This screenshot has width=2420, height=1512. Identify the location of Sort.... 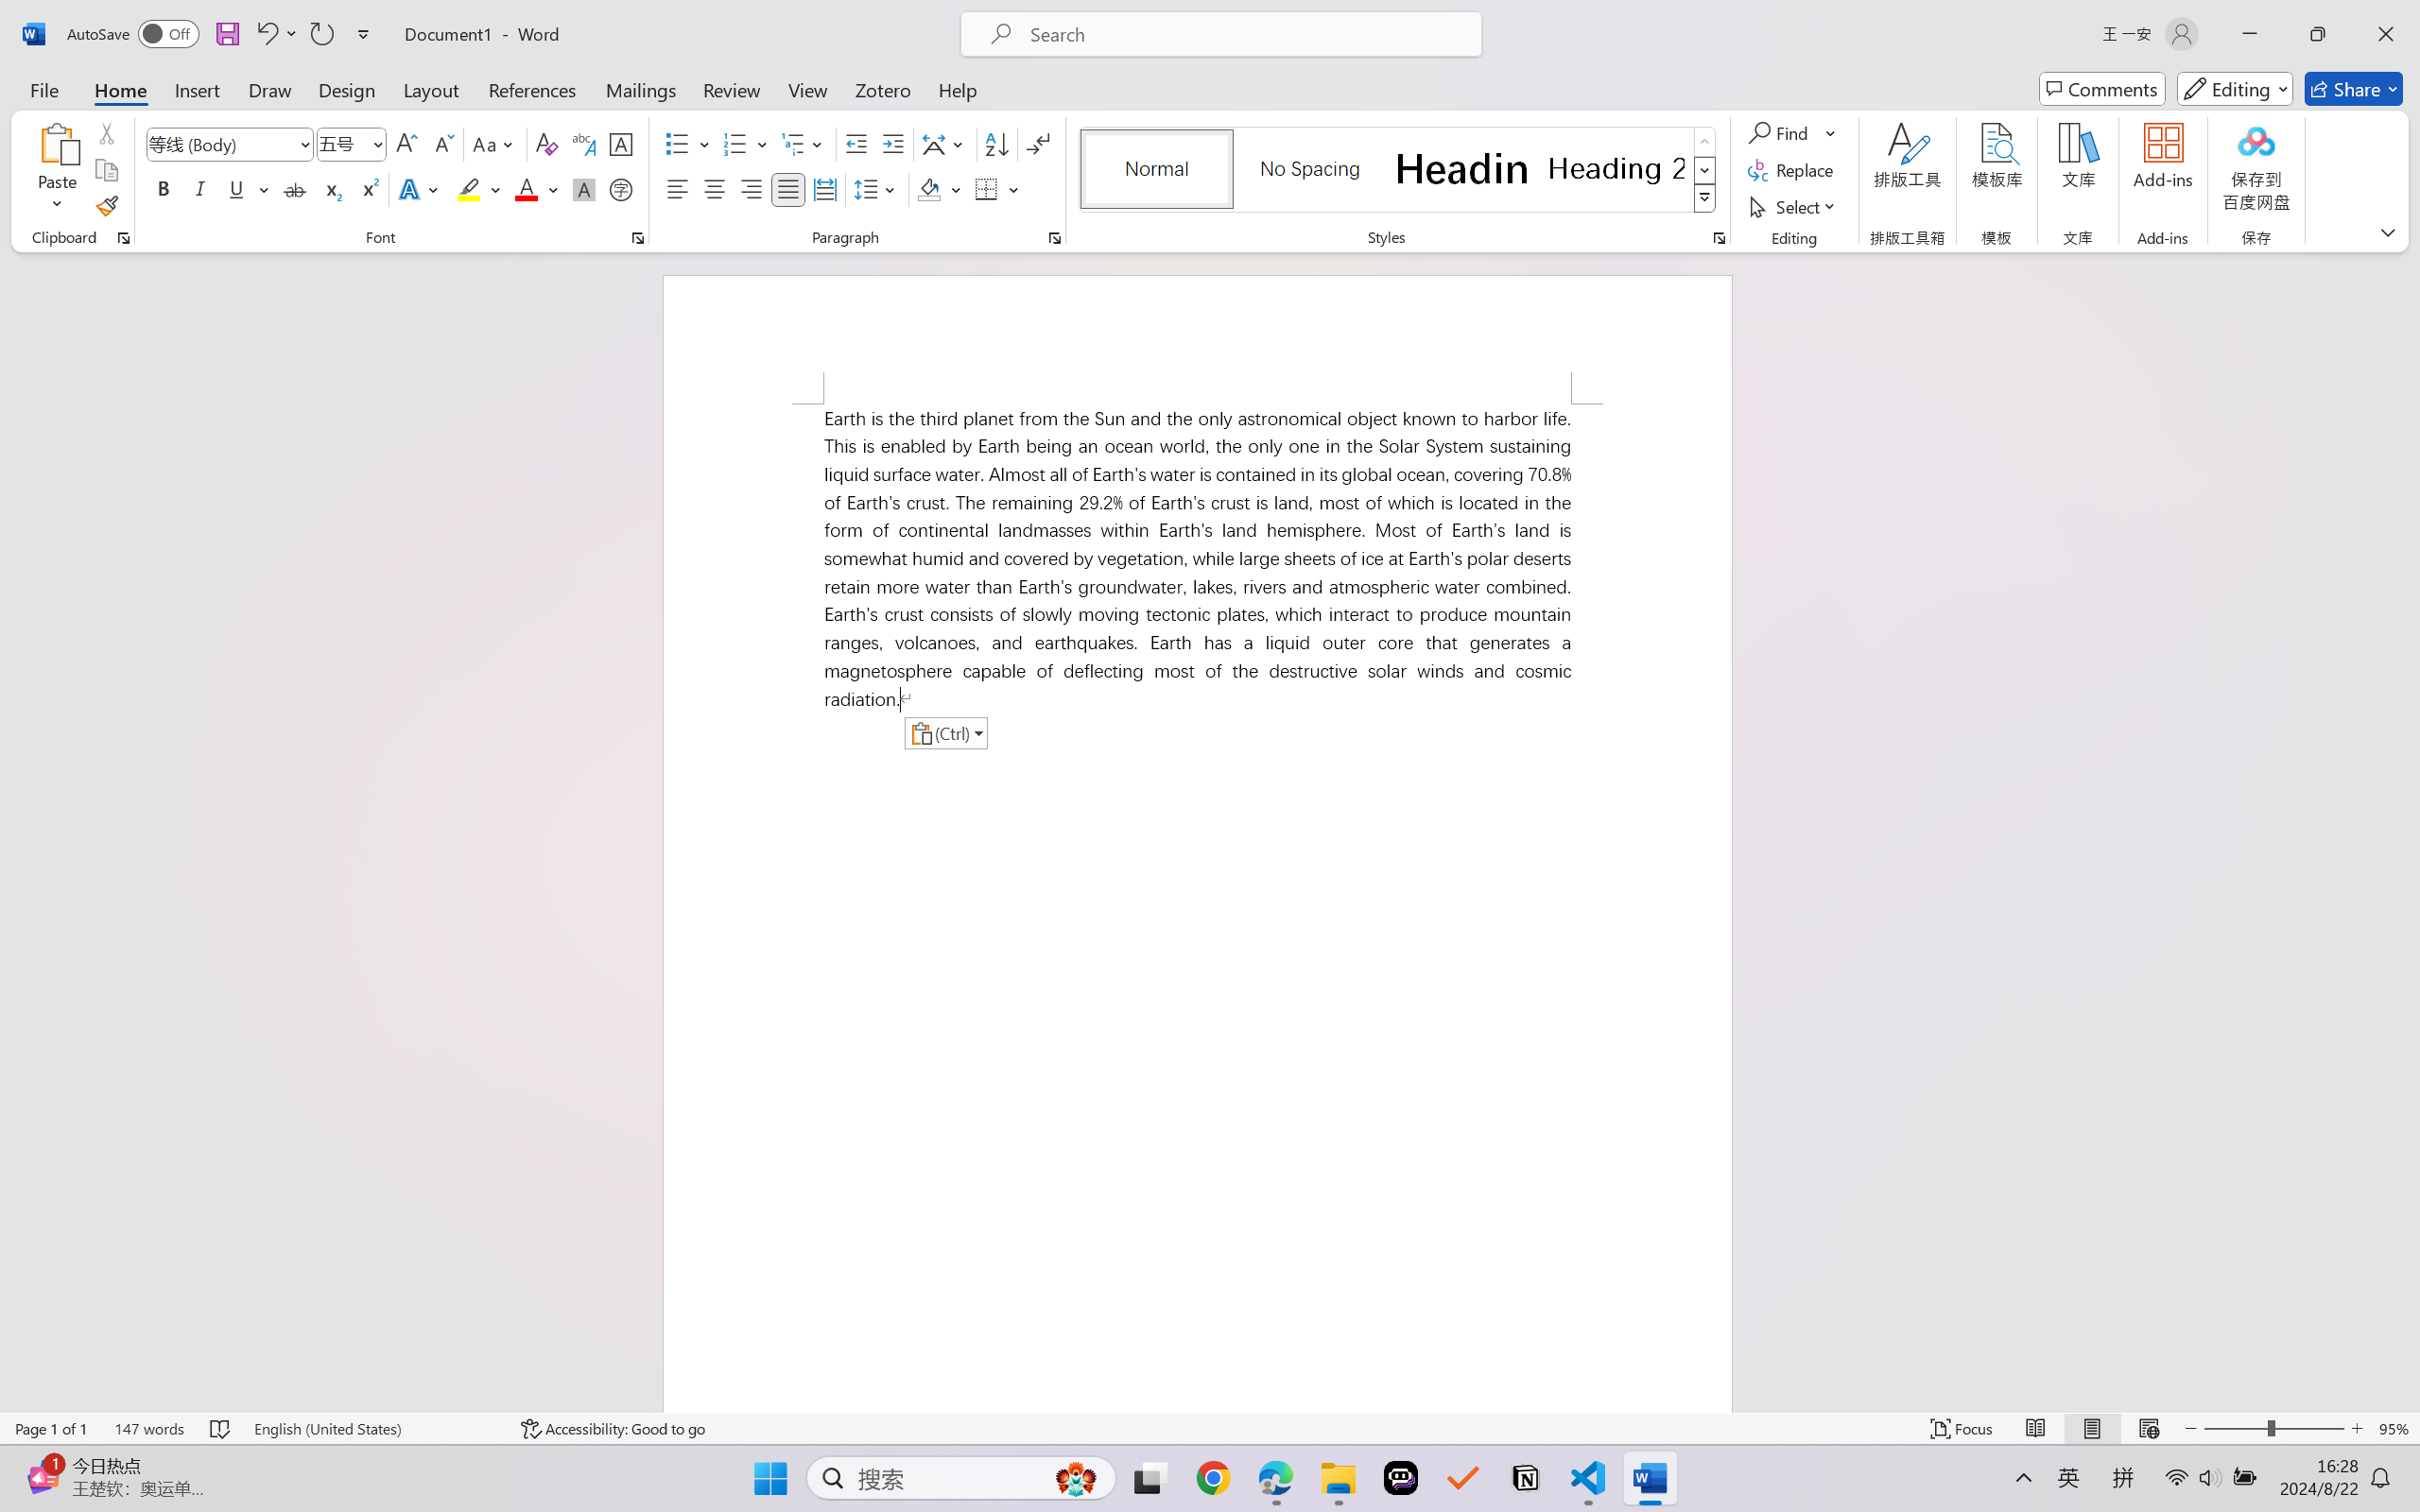
(996, 144).